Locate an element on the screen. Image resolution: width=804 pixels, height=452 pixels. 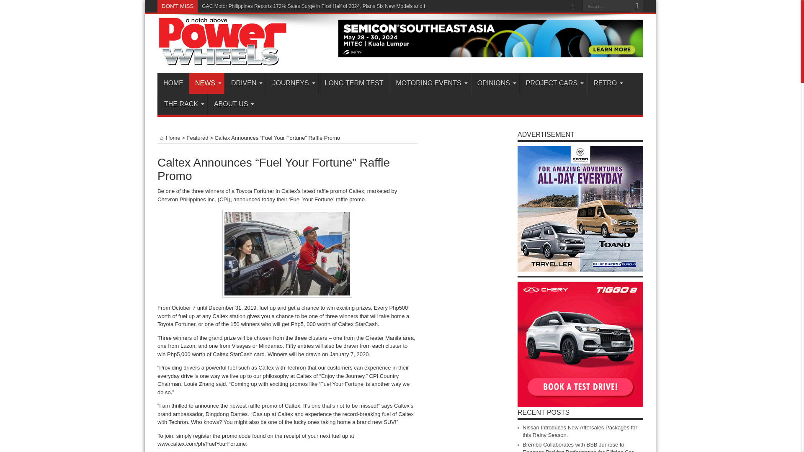
DRIVEN is located at coordinates (245, 83).